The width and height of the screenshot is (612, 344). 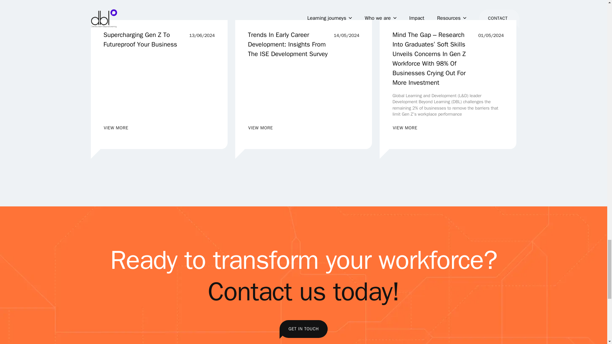 I want to click on Press release, so click(x=260, y=128).